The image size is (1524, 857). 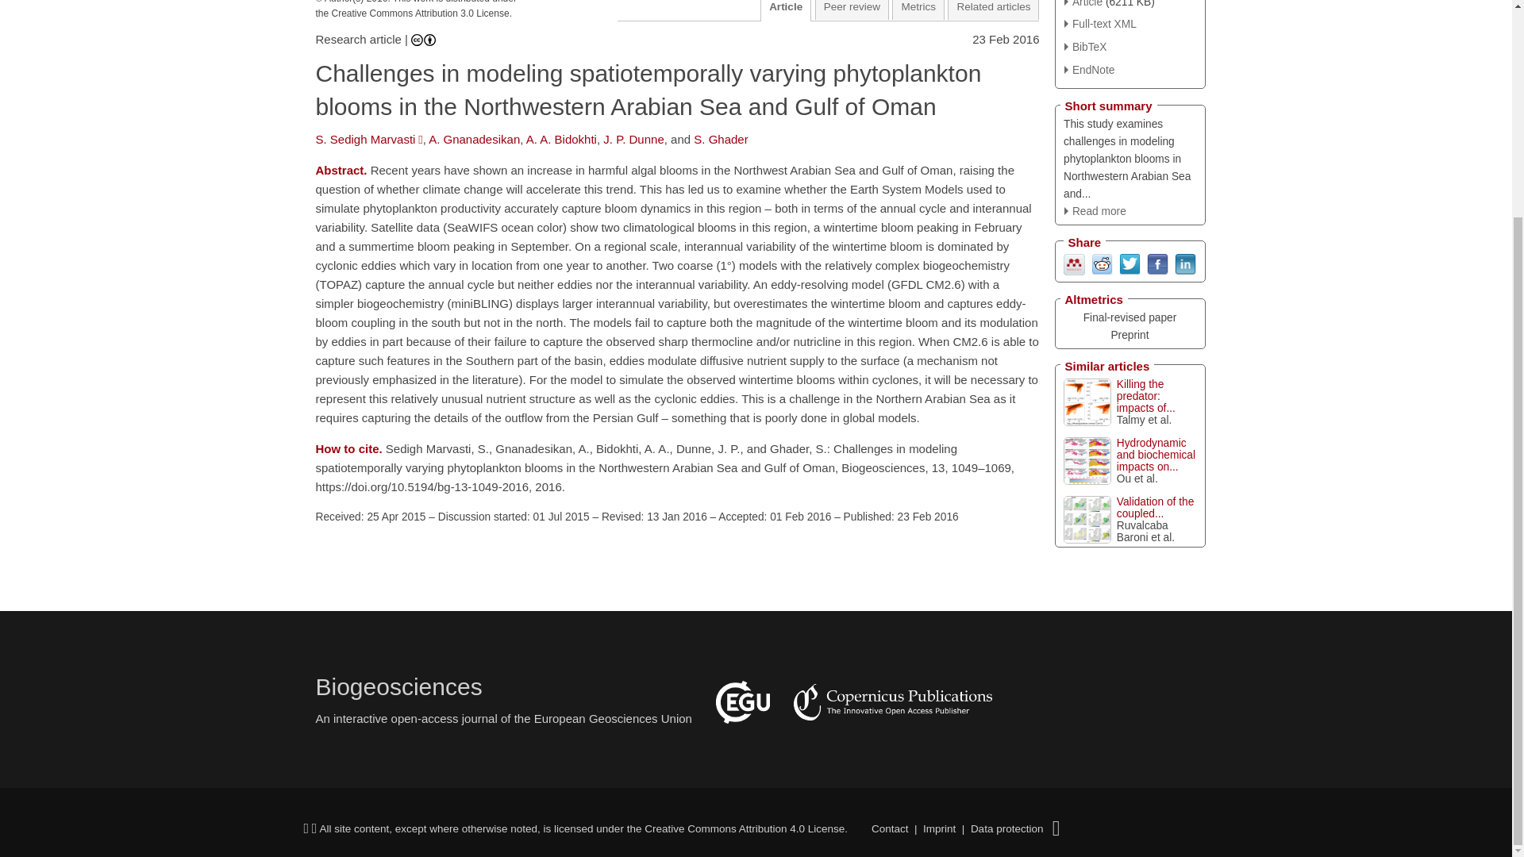 What do you see at coordinates (1102, 263) in the screenshot?
I see `Reddit` at bounding box center [1102, 263].